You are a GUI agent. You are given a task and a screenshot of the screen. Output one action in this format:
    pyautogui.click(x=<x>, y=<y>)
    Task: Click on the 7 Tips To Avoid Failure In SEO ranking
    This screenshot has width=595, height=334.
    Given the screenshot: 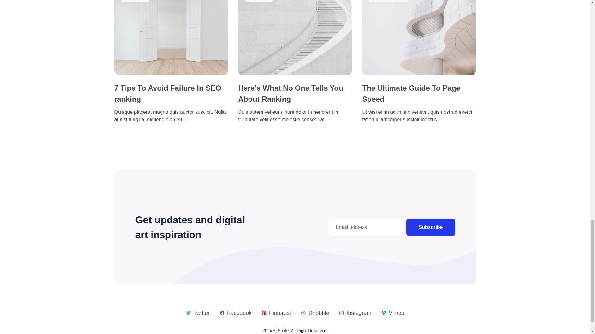 What is the action you would take?
    pyautogui.click(x=167, y=93)
    